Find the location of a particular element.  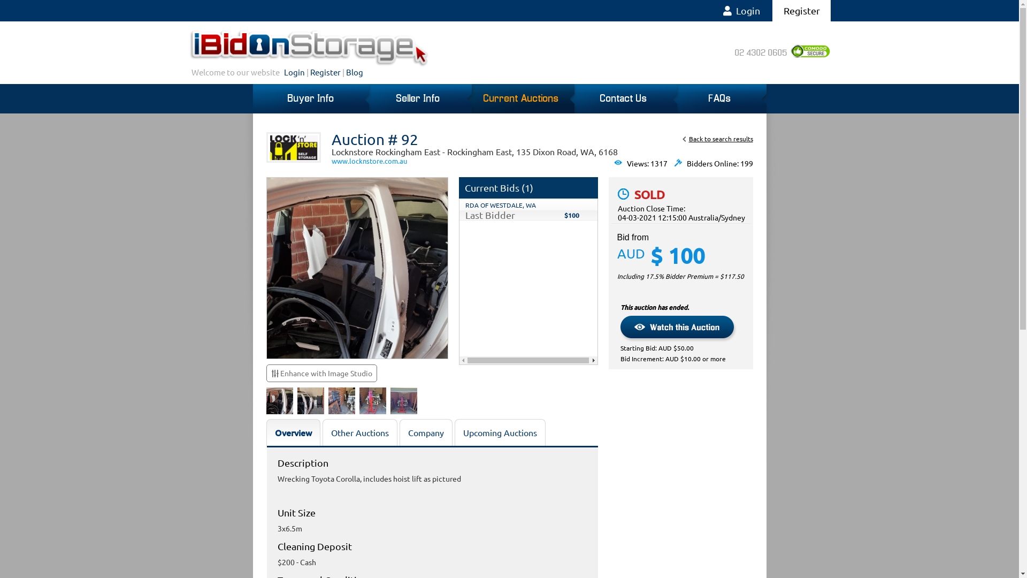

Upcoming Auctions is located at coordinates (500, 432).